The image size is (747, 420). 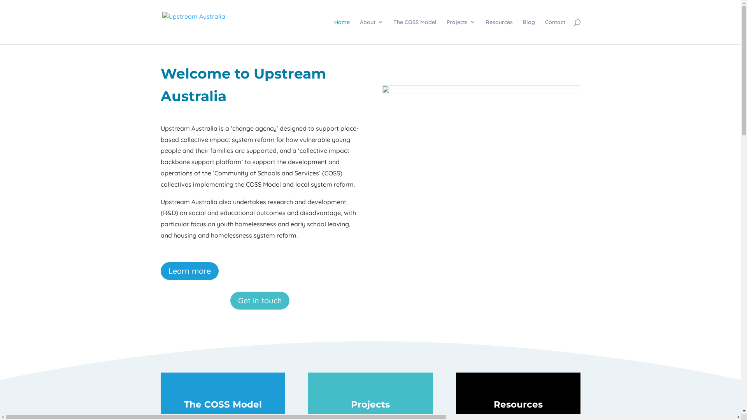 I want to click on Home, so click(x=342, y=32).